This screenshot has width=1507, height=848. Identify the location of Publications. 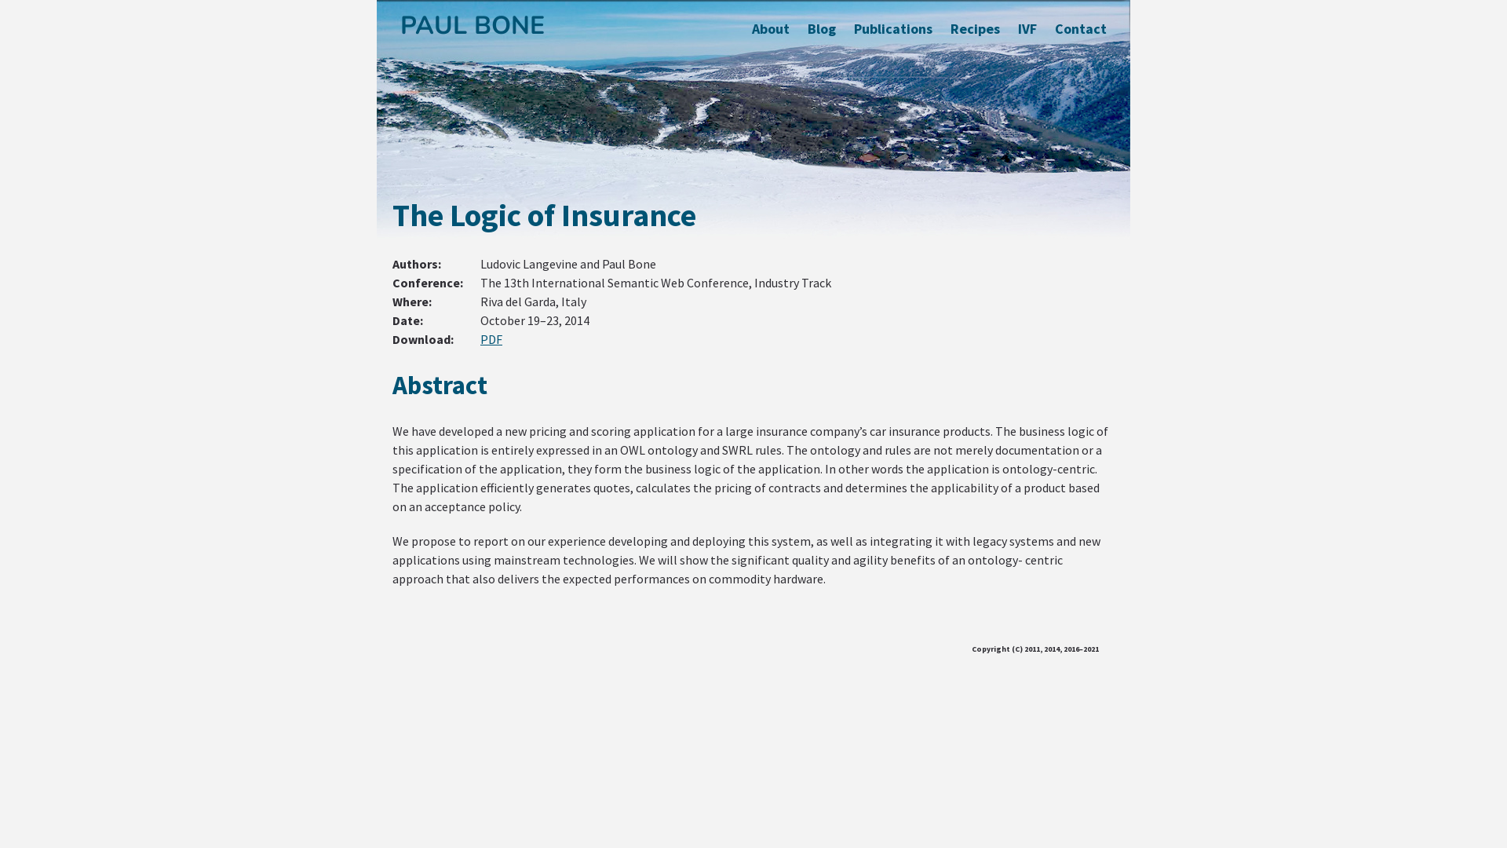
(893, 28).